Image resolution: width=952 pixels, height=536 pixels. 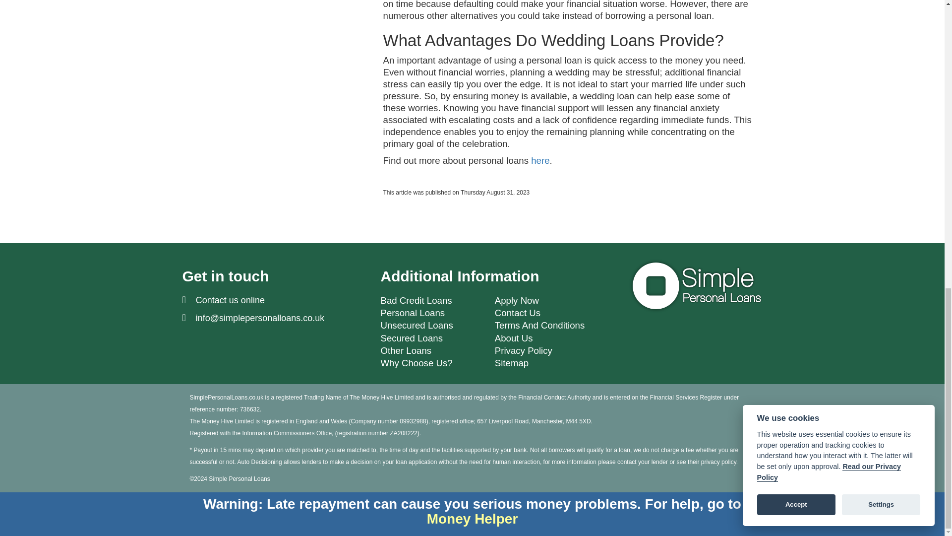 What do you see at coordinates (514, 338) in the screenshot?
I see `About Us` at bounding box center [514, 338].